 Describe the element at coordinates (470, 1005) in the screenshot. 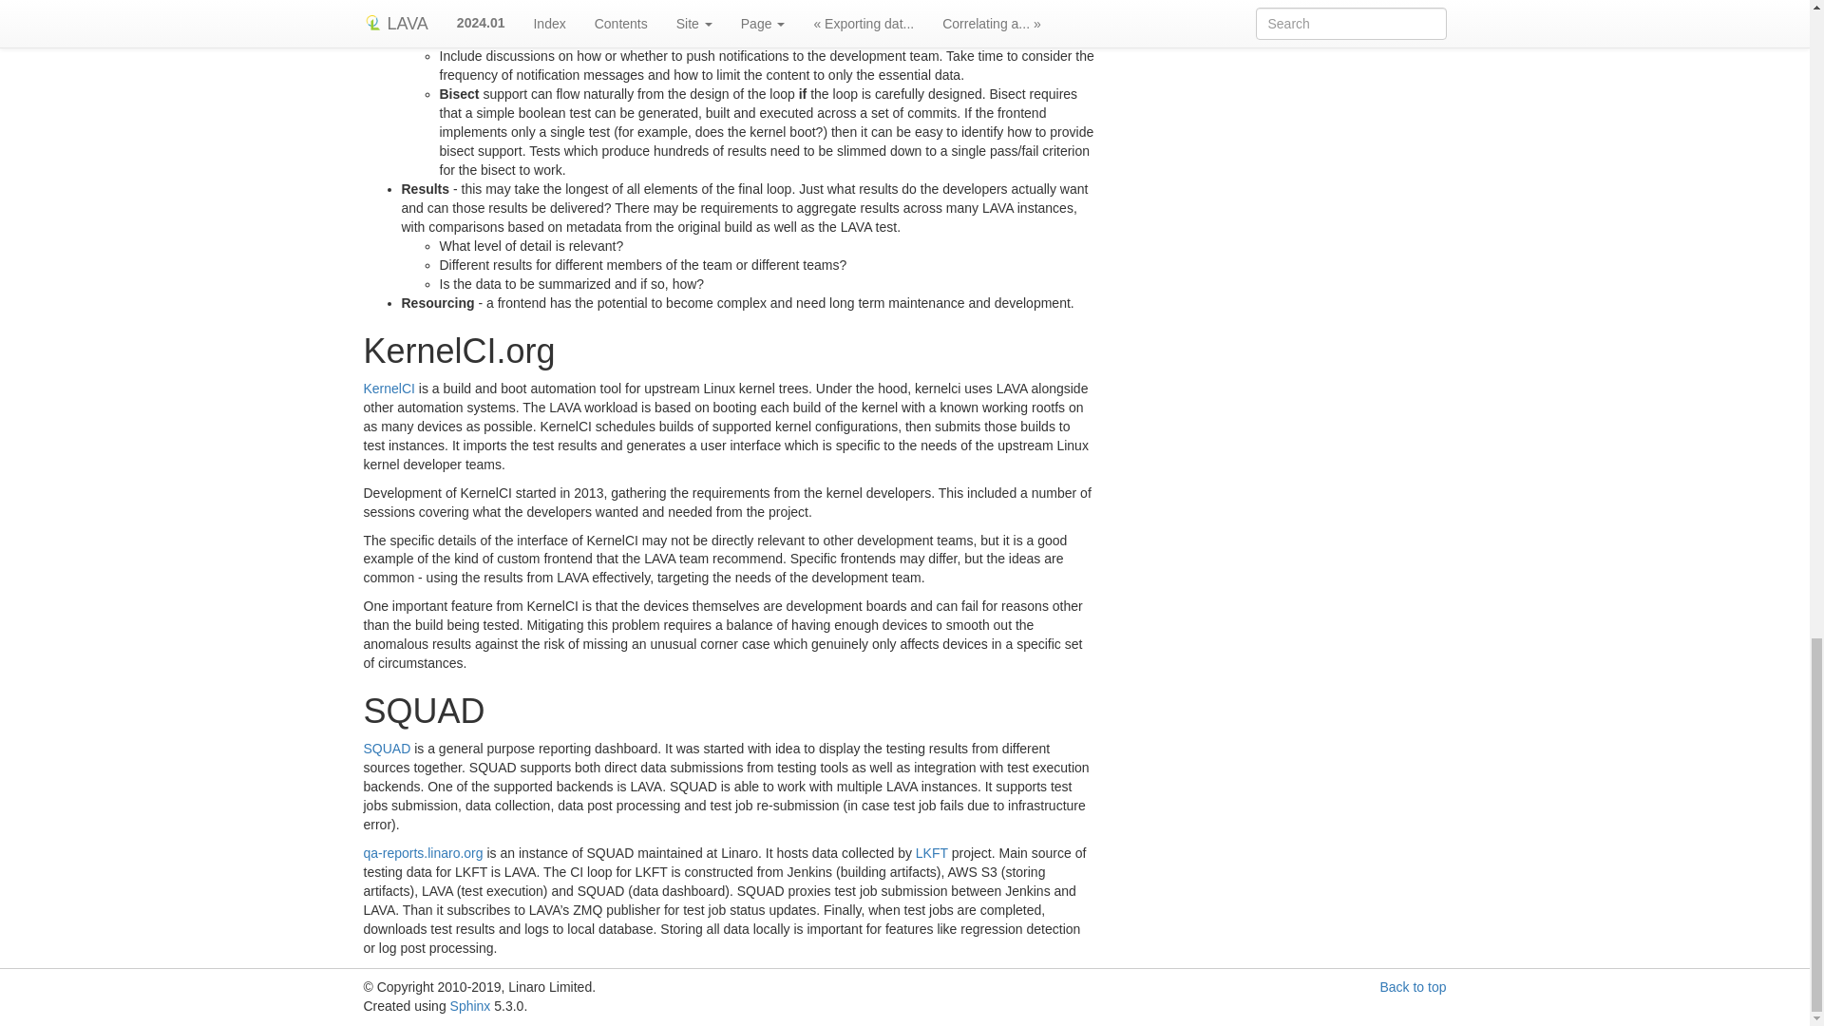

I see `Sphinx` at that location.